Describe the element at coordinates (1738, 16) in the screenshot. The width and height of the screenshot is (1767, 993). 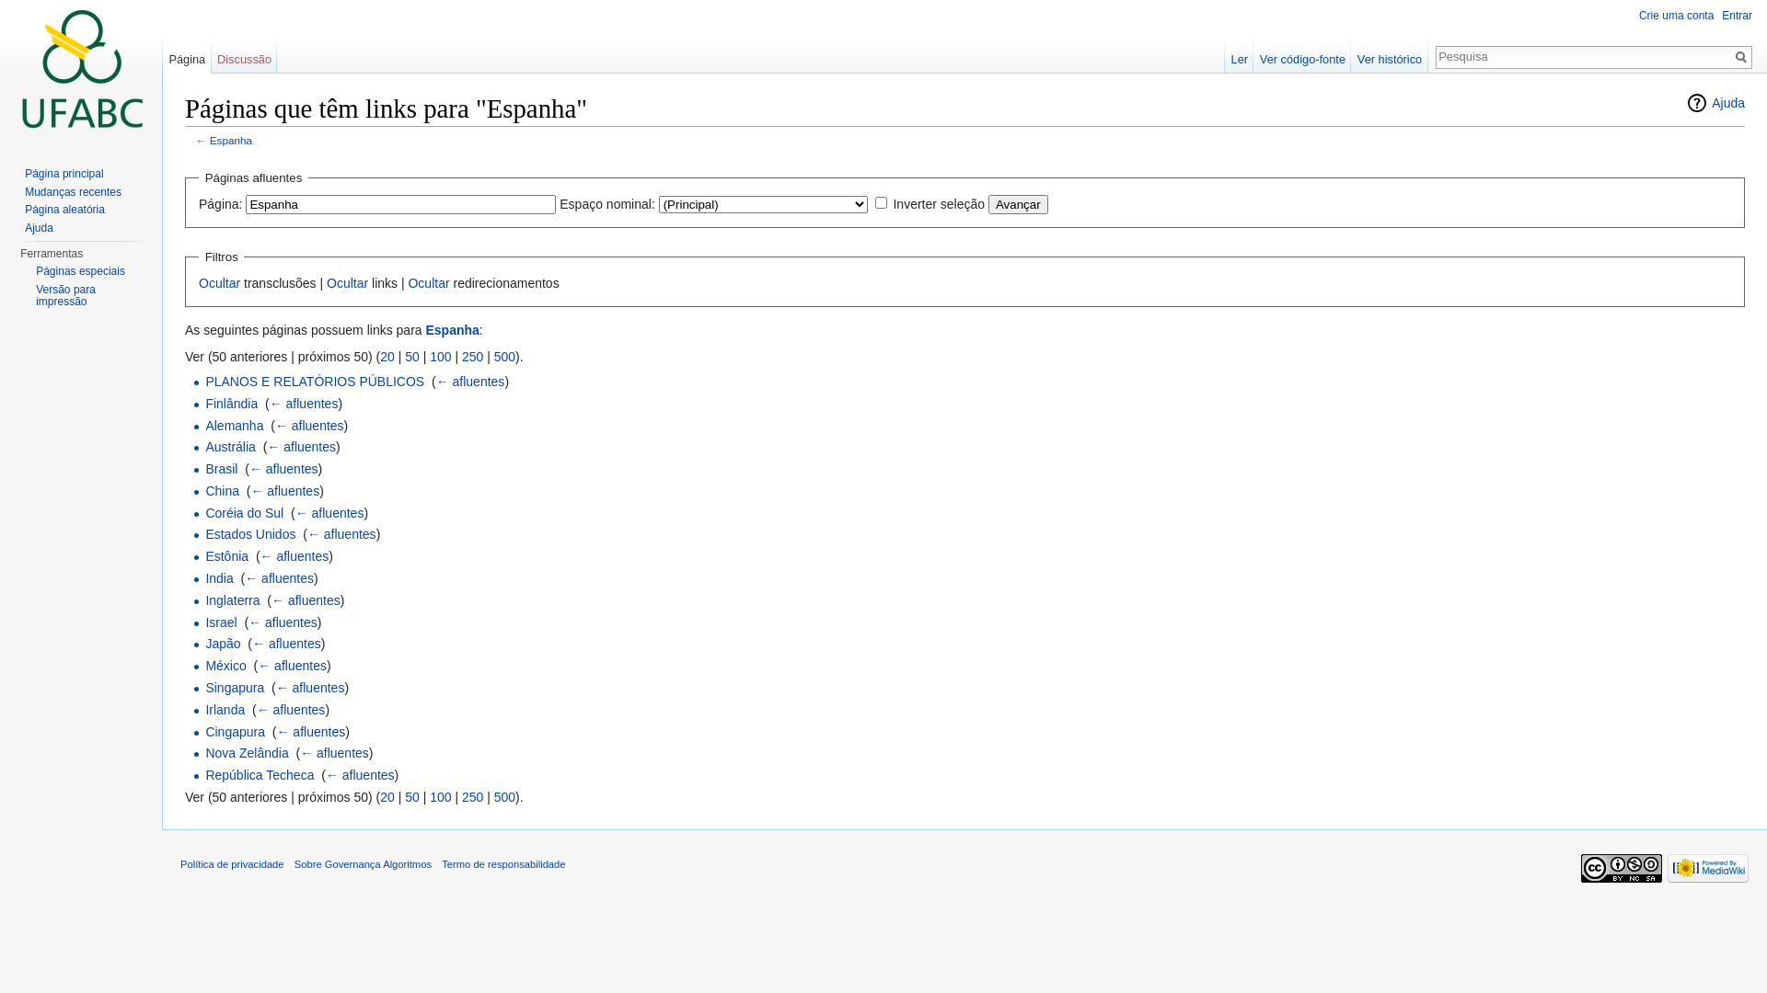
I see `Entrar` at that location.